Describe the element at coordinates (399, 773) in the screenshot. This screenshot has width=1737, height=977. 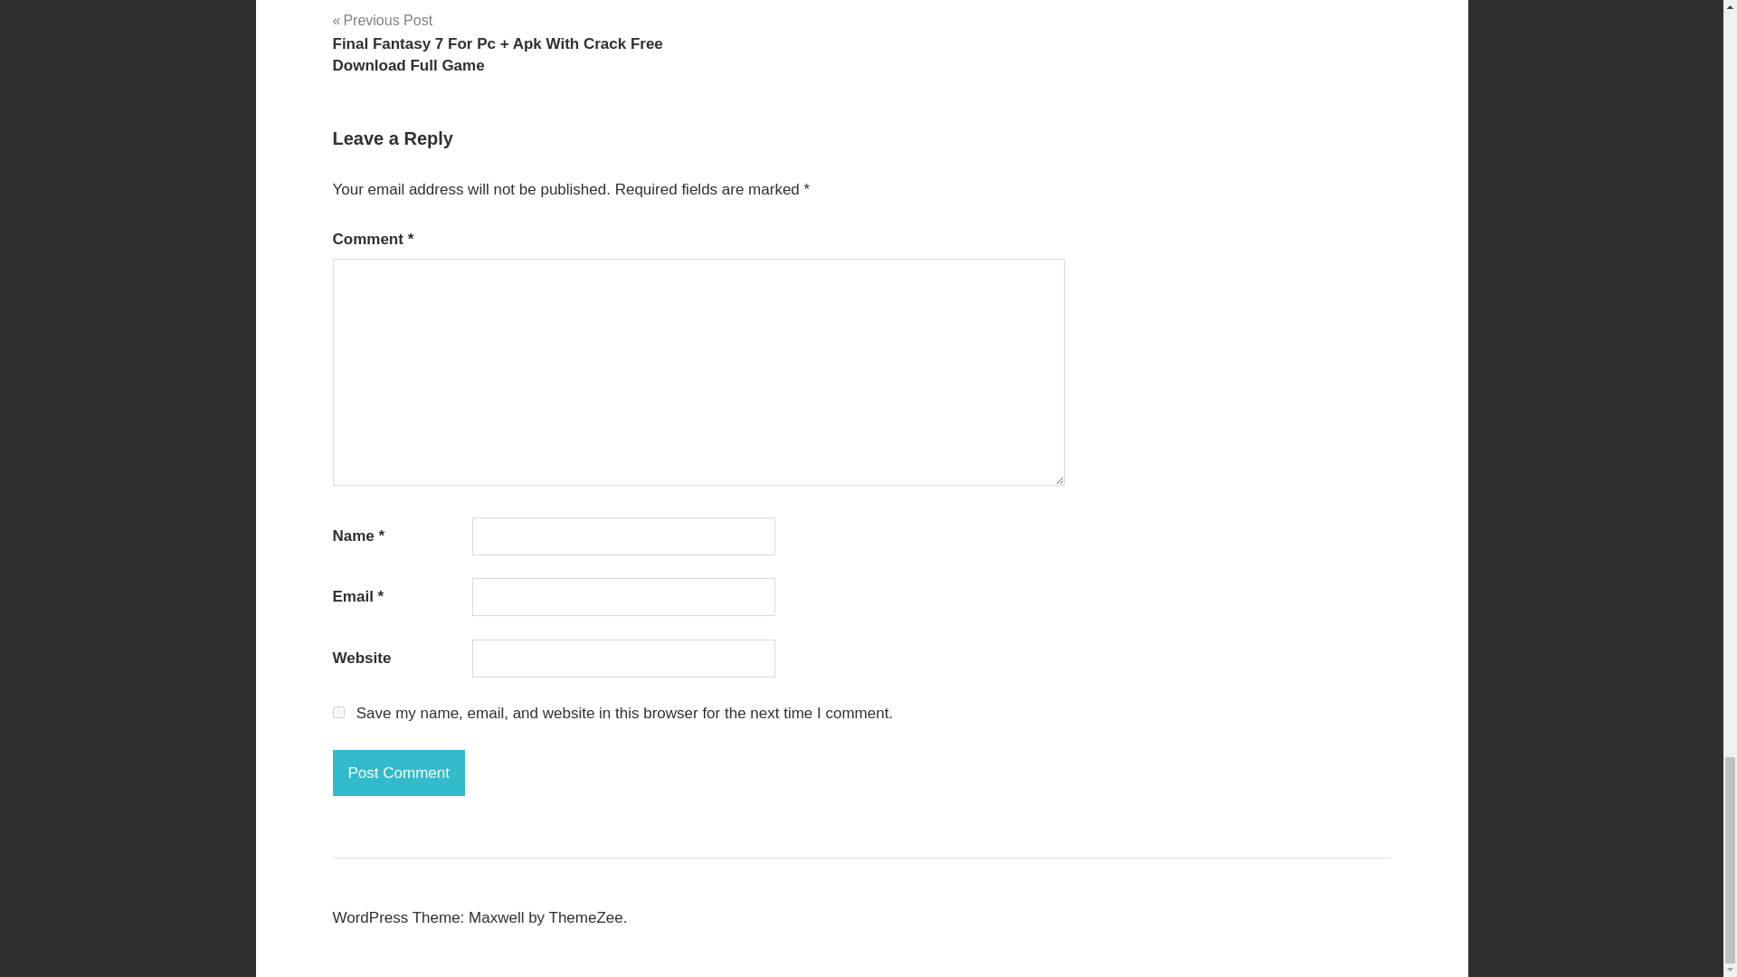
I see `Post Comment` at that location.